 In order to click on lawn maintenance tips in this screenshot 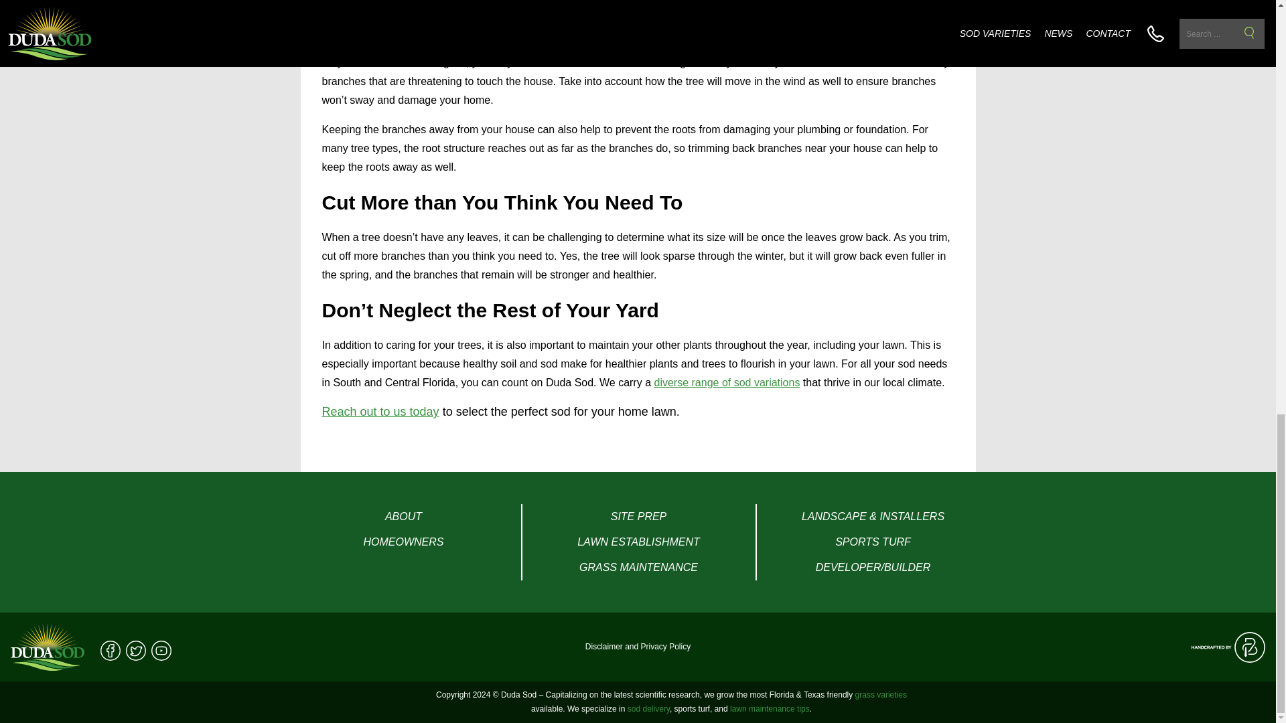, I will do `click(770, 708)`.